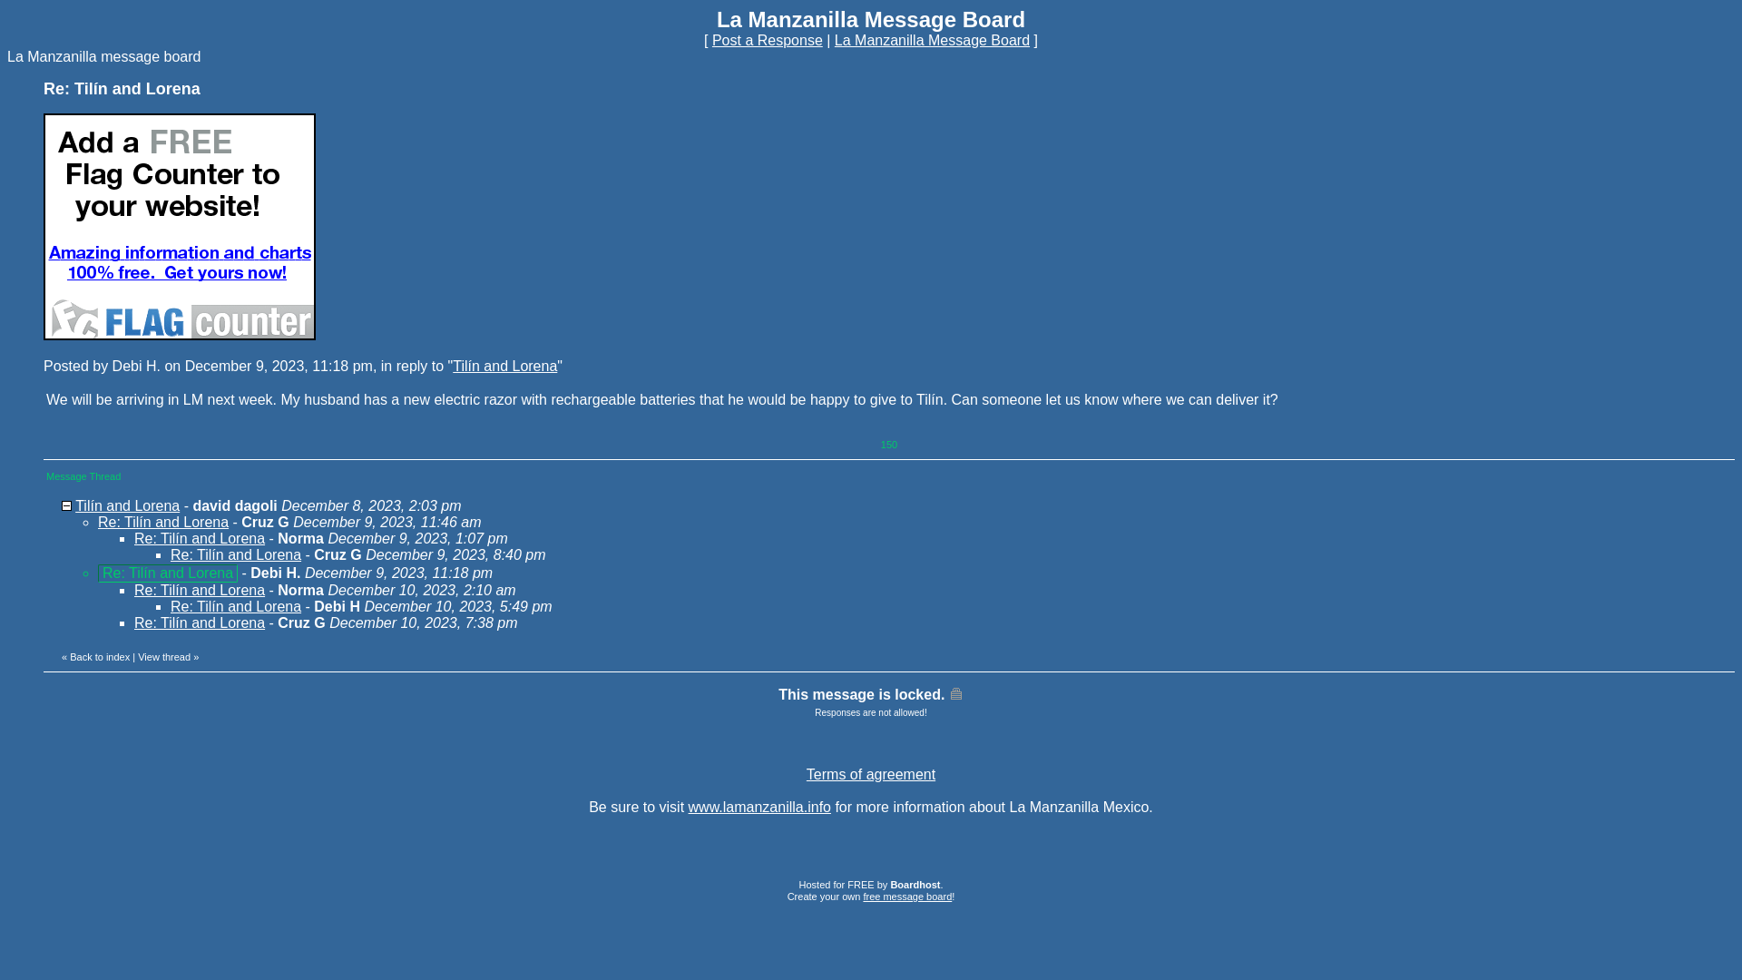 This screenshot has width=1742, height=980. I want to click on Message Thread, so click(83, 475).